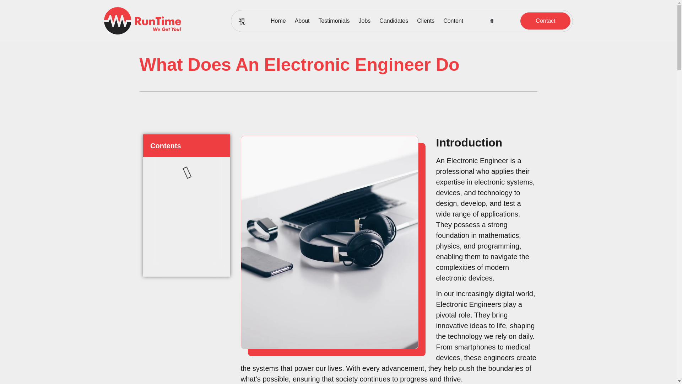  I want to click on About, so click(302, 21).